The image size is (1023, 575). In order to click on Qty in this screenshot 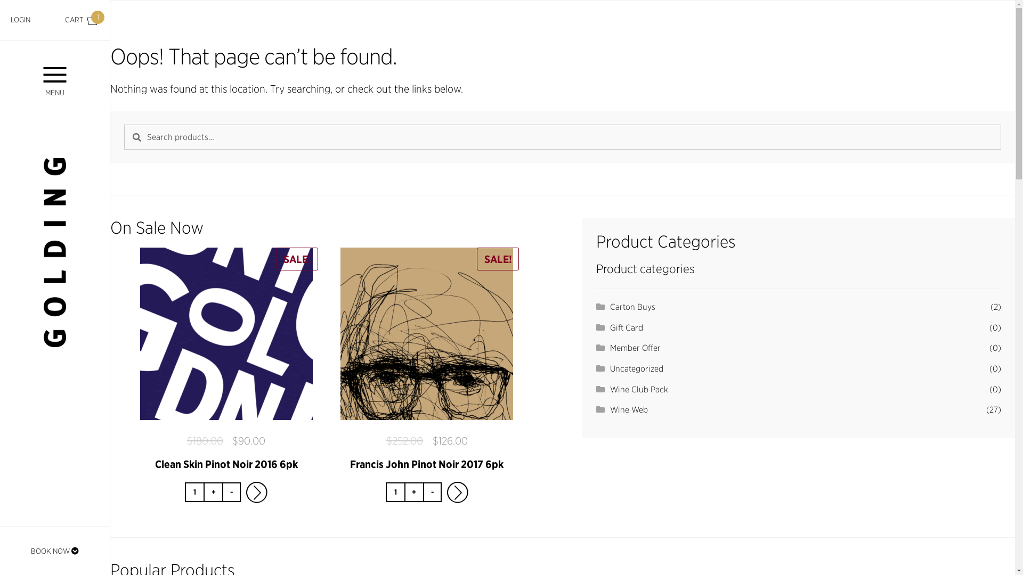, I will do `click(395, 492)`.